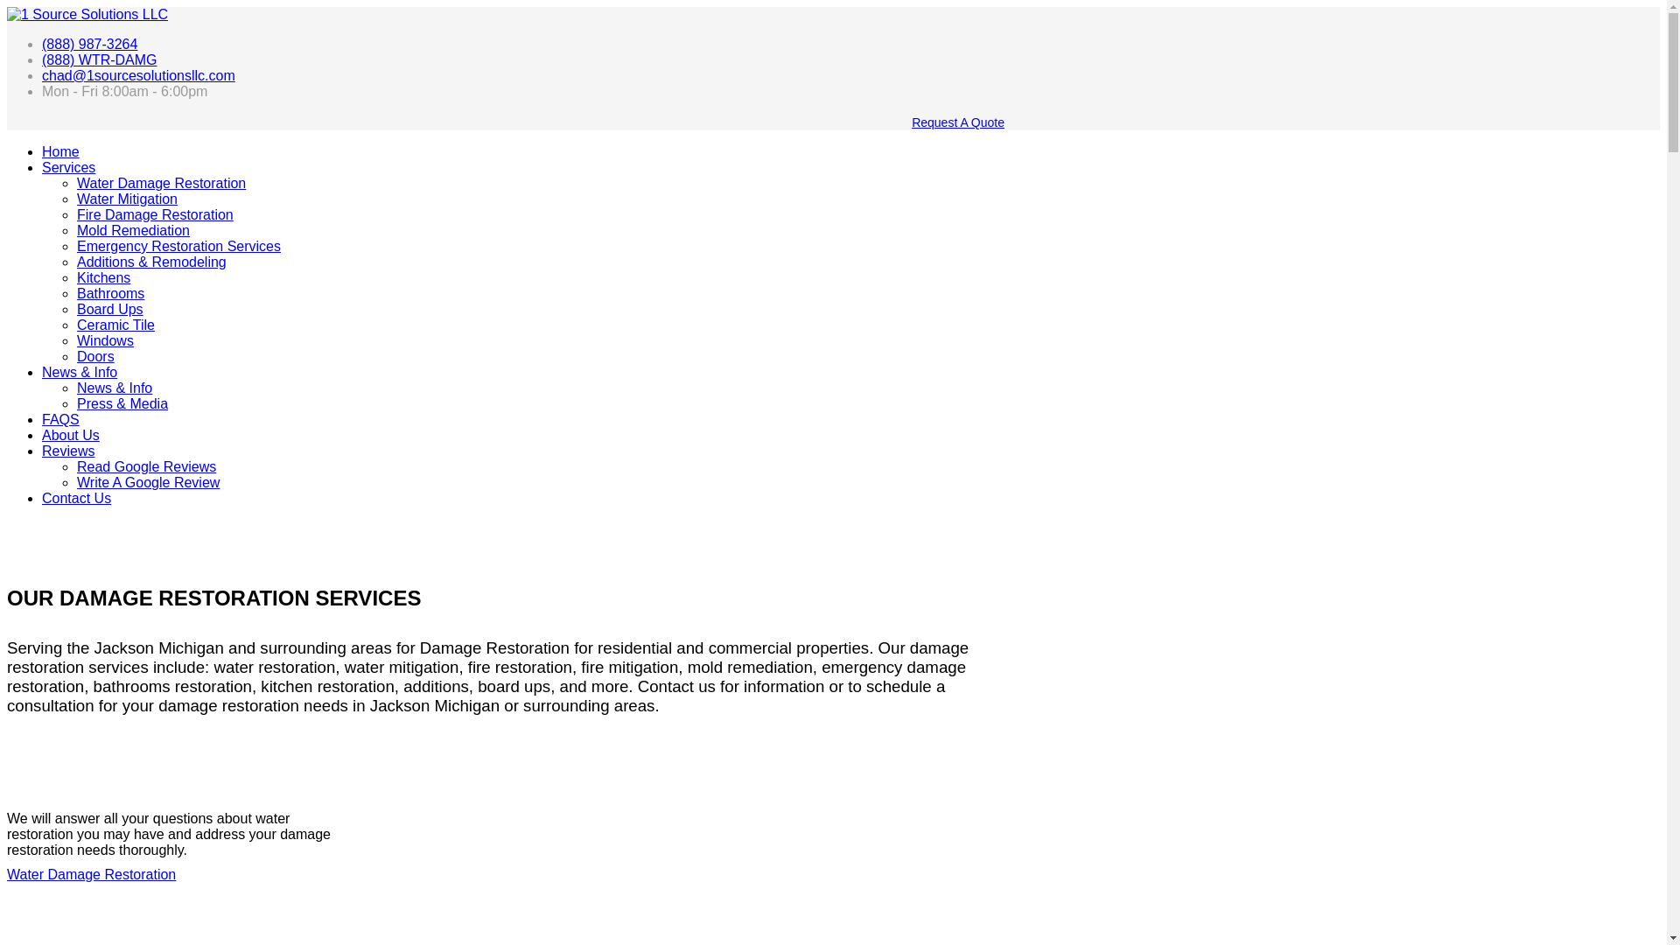  What do you see at coordinates (100, 59) in the screenshot?
I see `(888) WTR-DAMG` at bounding box center [100, 59].